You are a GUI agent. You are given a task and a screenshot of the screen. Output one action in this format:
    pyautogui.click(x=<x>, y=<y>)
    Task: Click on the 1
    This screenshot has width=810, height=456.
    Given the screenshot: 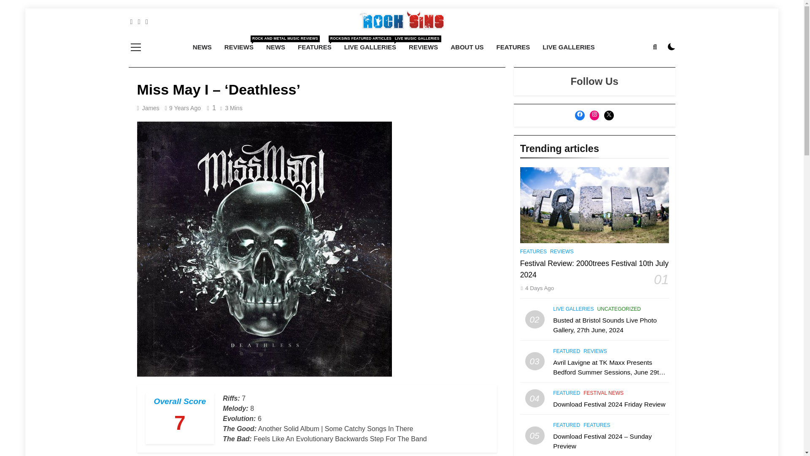 What is the action you would take?
    pyautogui.click(x=569, y=47)
    